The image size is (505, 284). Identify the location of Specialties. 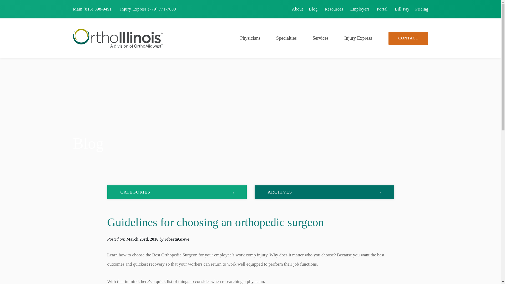
(286, 38).